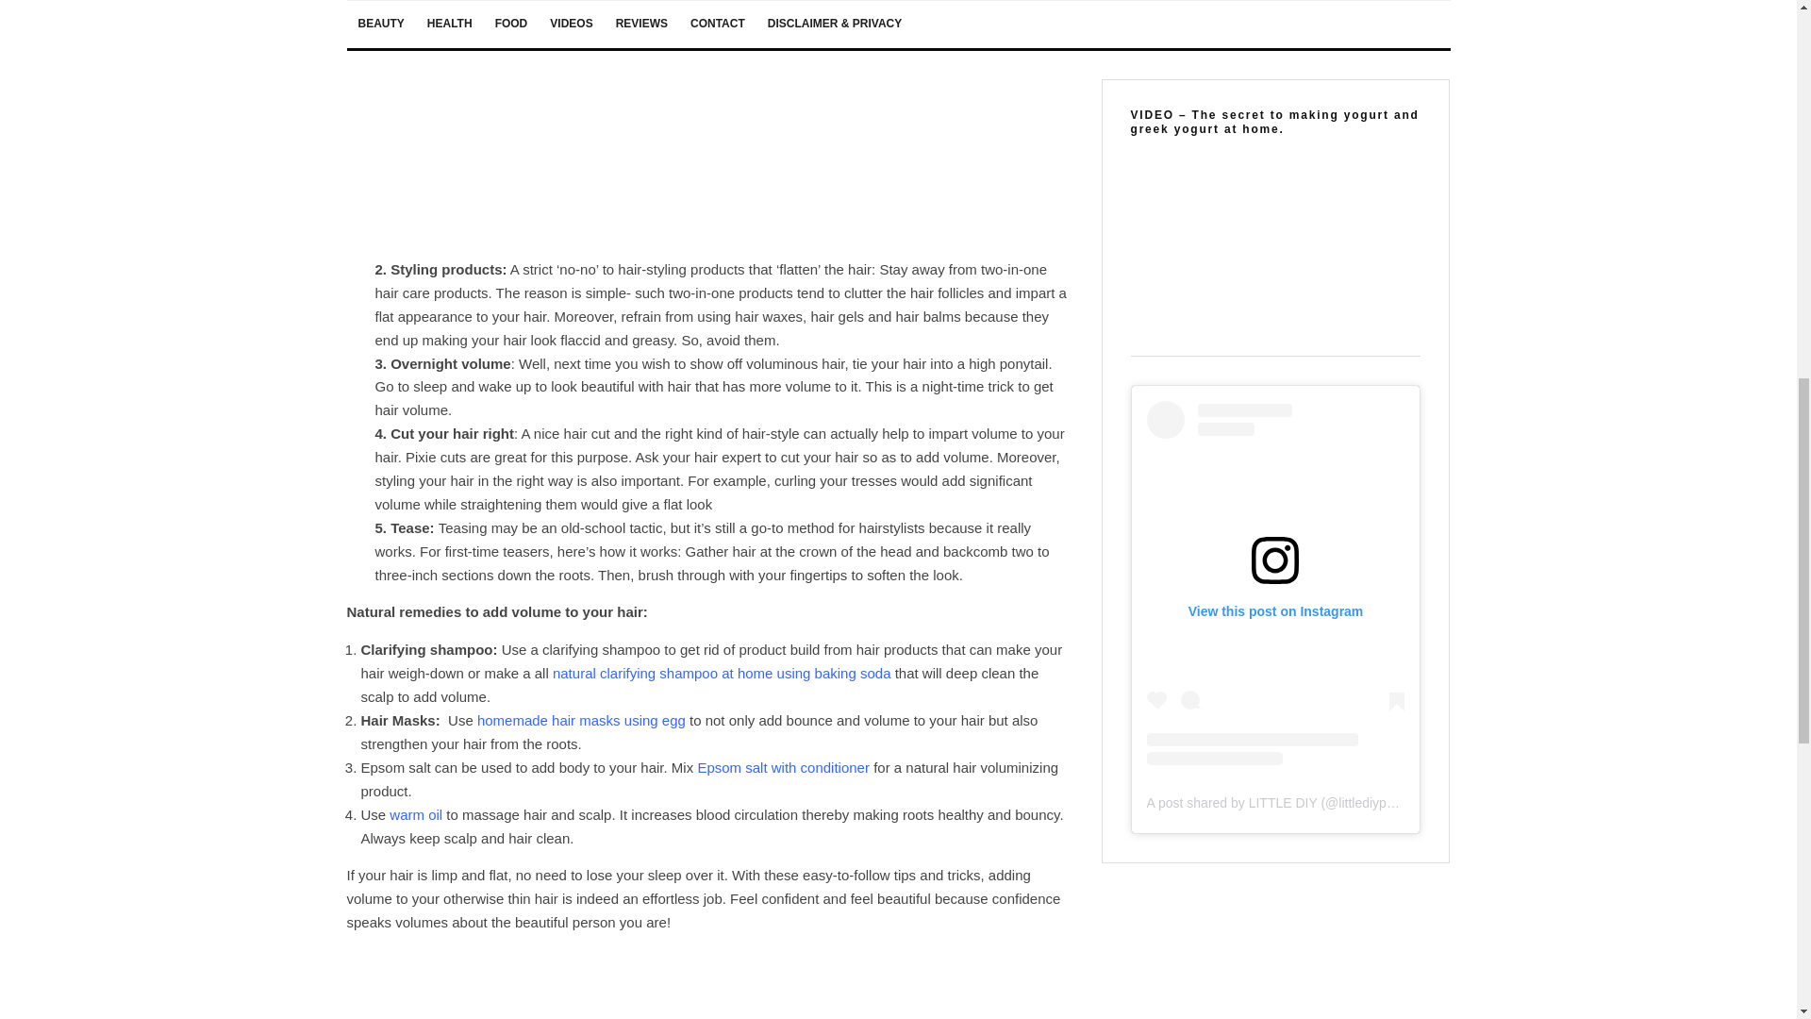 This screenshot has height=1019, width=1811. I want to click on 5 Best Egg hair treatments for hair problems, so click(581, 720).